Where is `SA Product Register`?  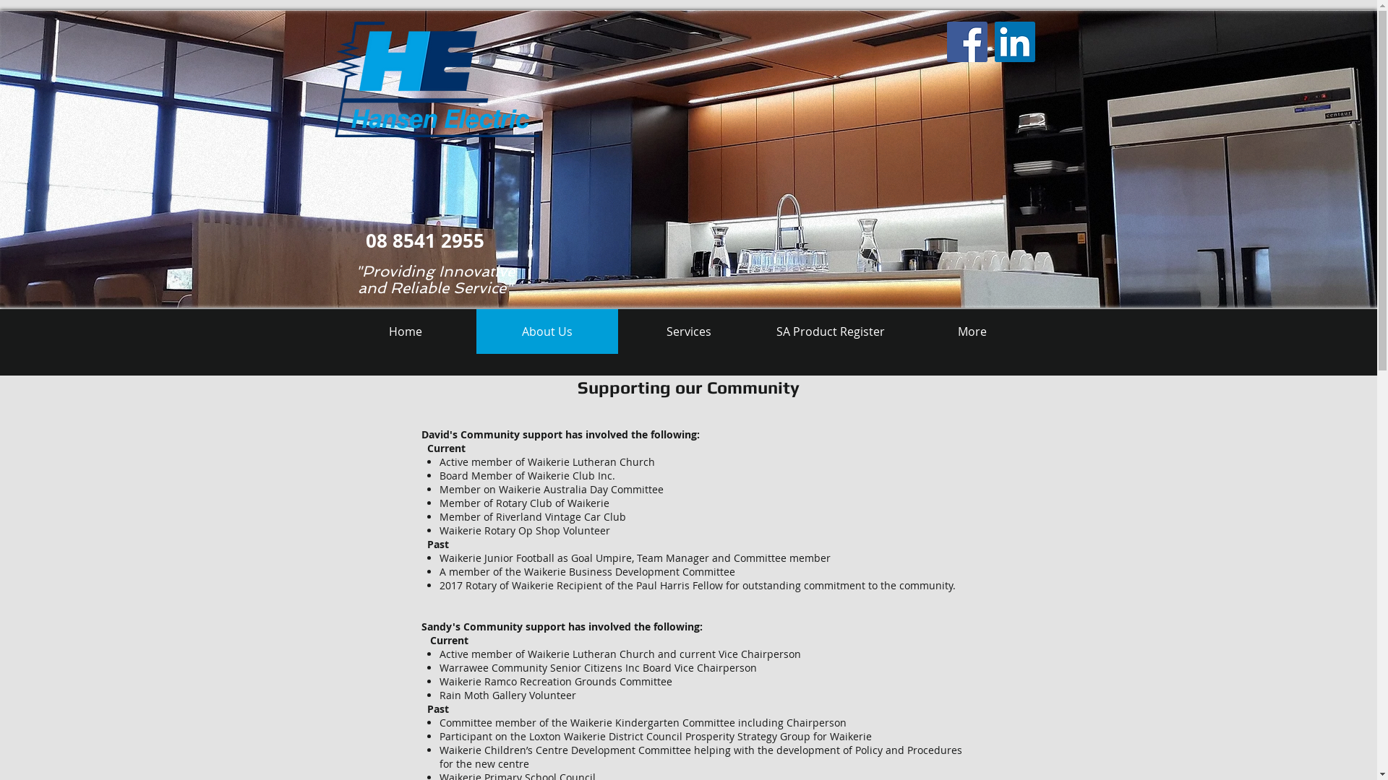 SA Product Register is located at coordinates (830, 331).